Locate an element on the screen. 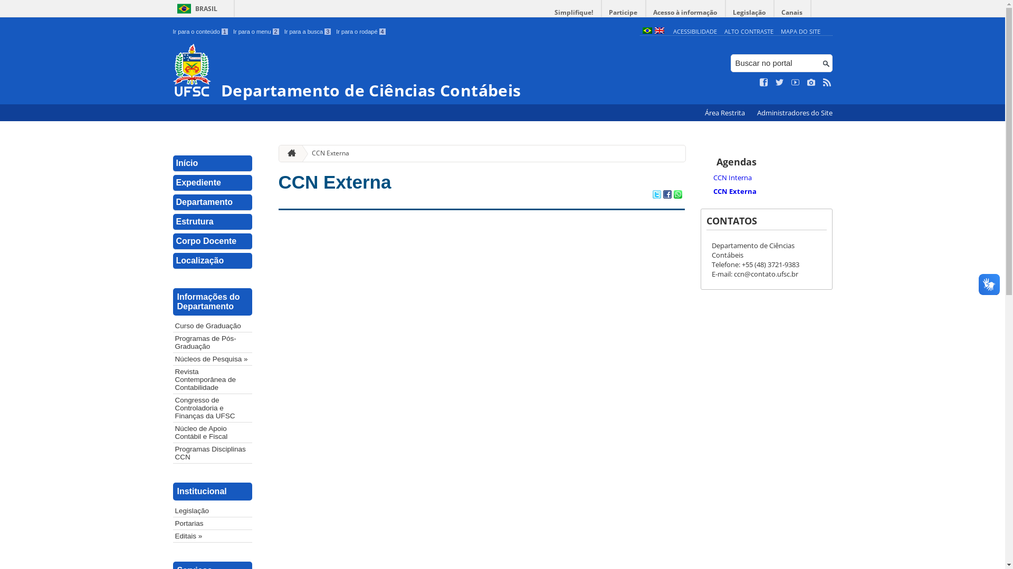 The height and width of the screenshot is (569, 1013). ALTO CONTRASTE is located at coordinates (749, 32).